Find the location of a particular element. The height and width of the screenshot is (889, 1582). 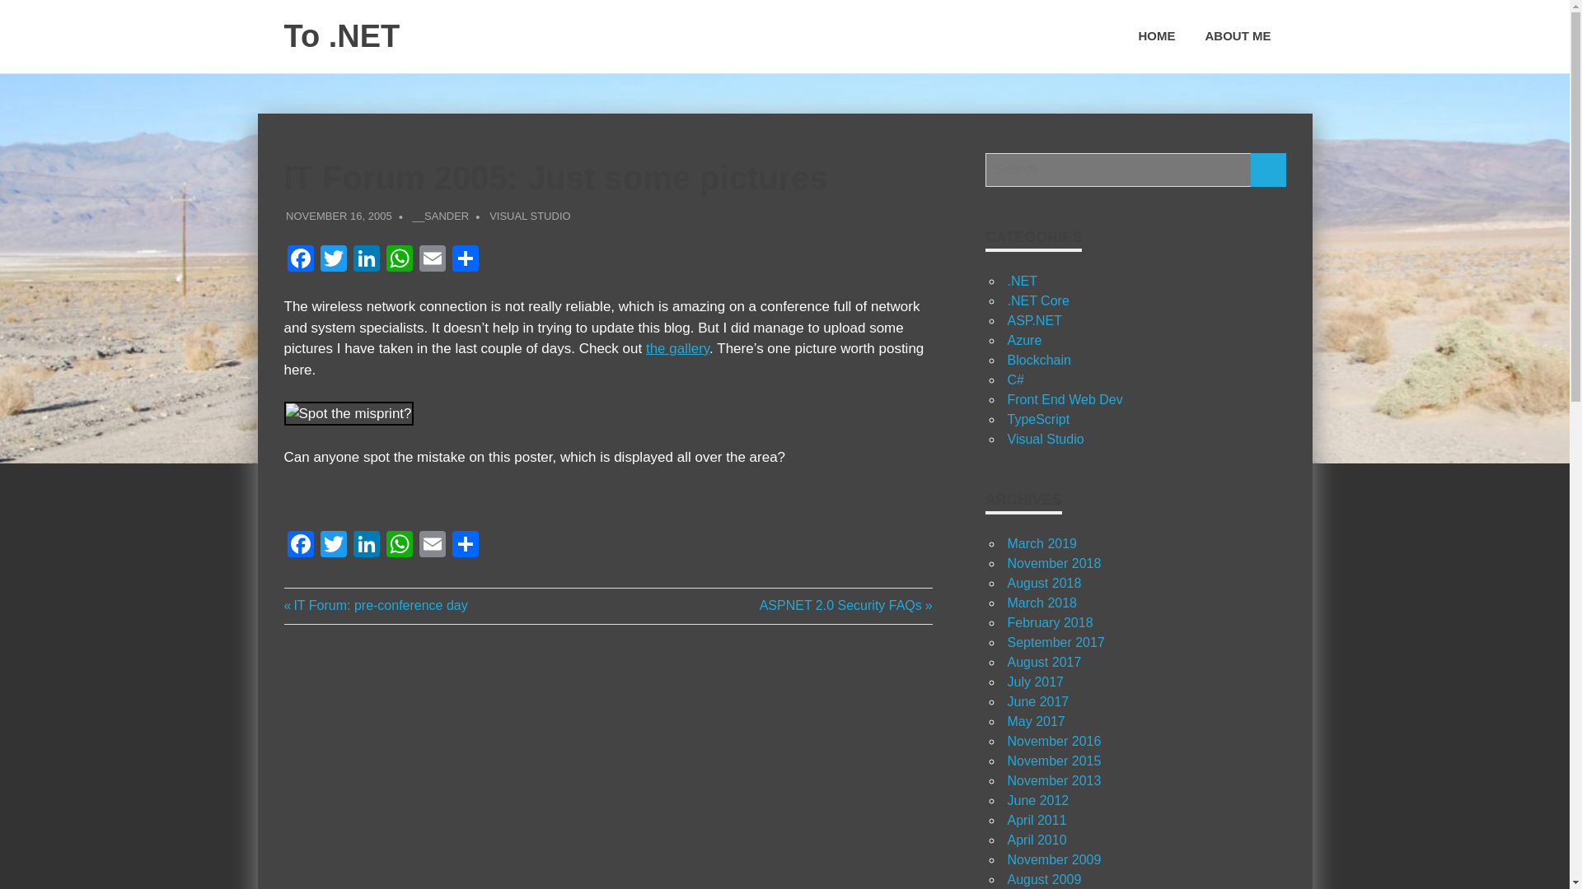

Share is located at coordinates (464, 545).